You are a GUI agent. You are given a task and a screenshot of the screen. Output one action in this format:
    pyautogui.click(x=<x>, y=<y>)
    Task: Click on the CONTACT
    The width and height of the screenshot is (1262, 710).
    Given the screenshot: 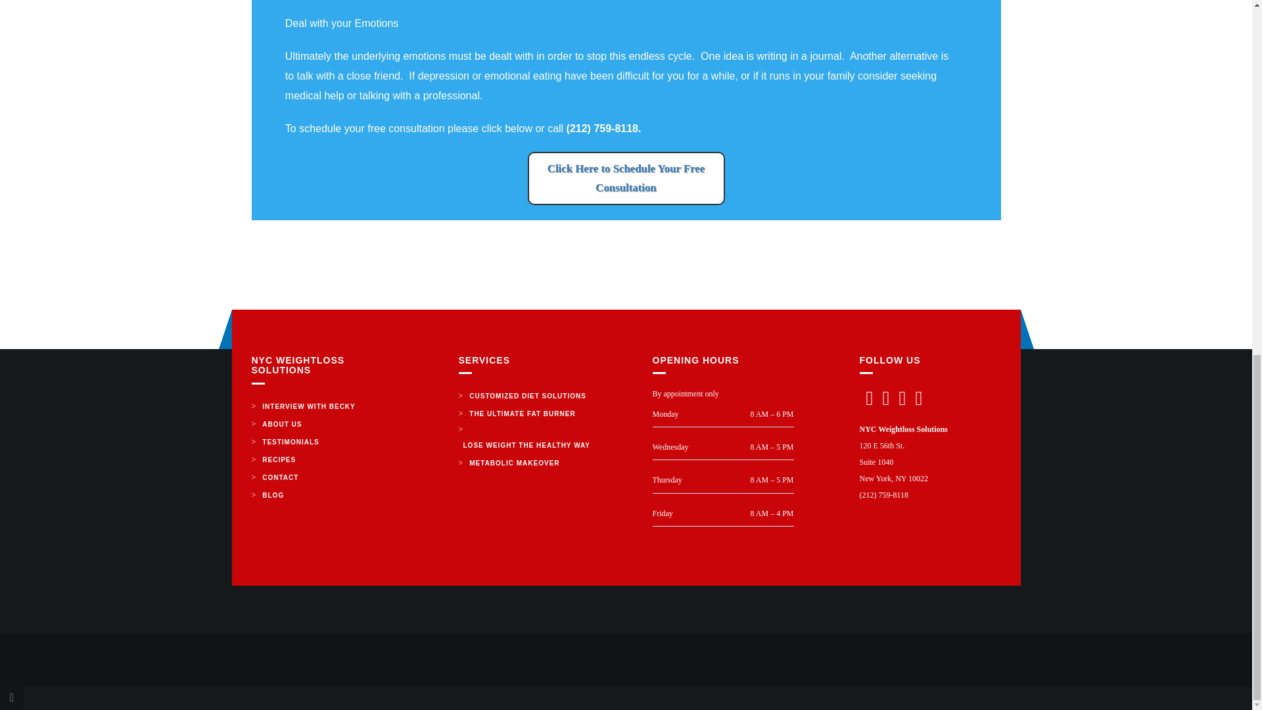 What is the action you would take?
    pyautogui.click(x=280, y=477)
    